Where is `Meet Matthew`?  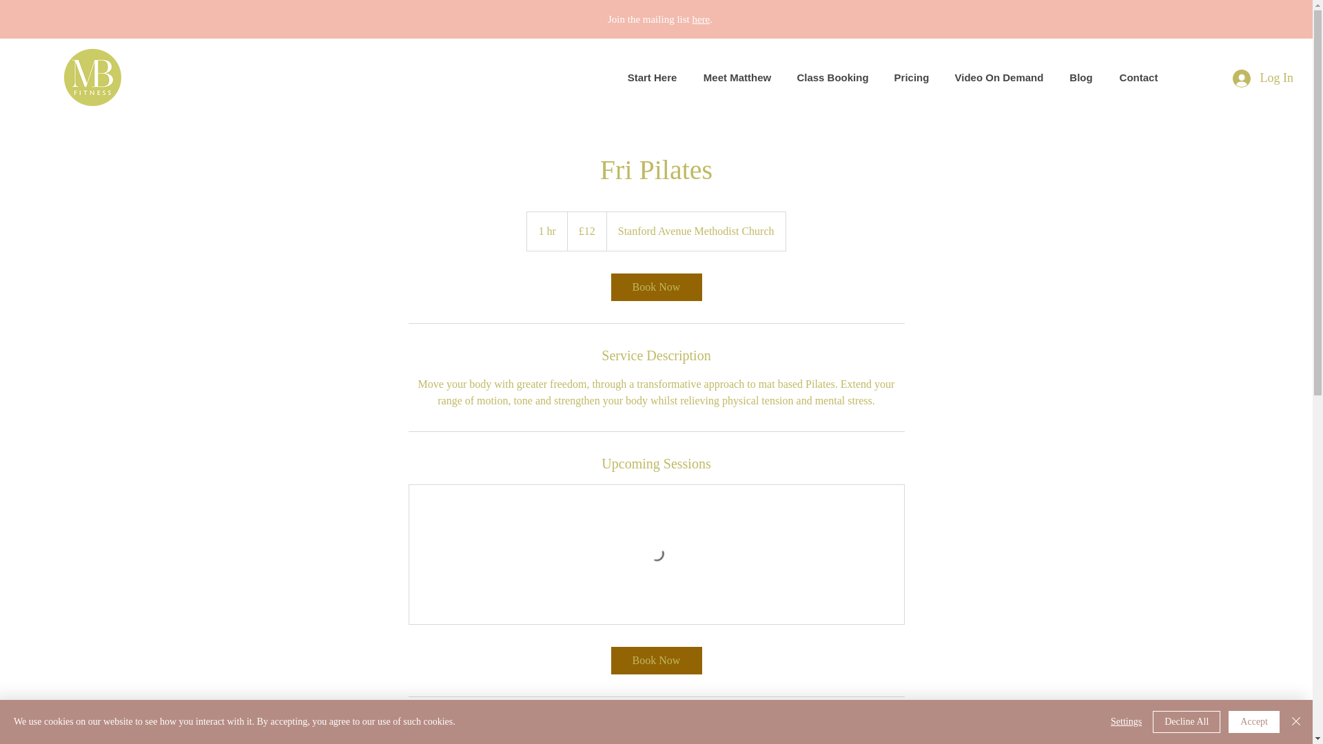 Meet Matthew is located at coordinates (737, 77).